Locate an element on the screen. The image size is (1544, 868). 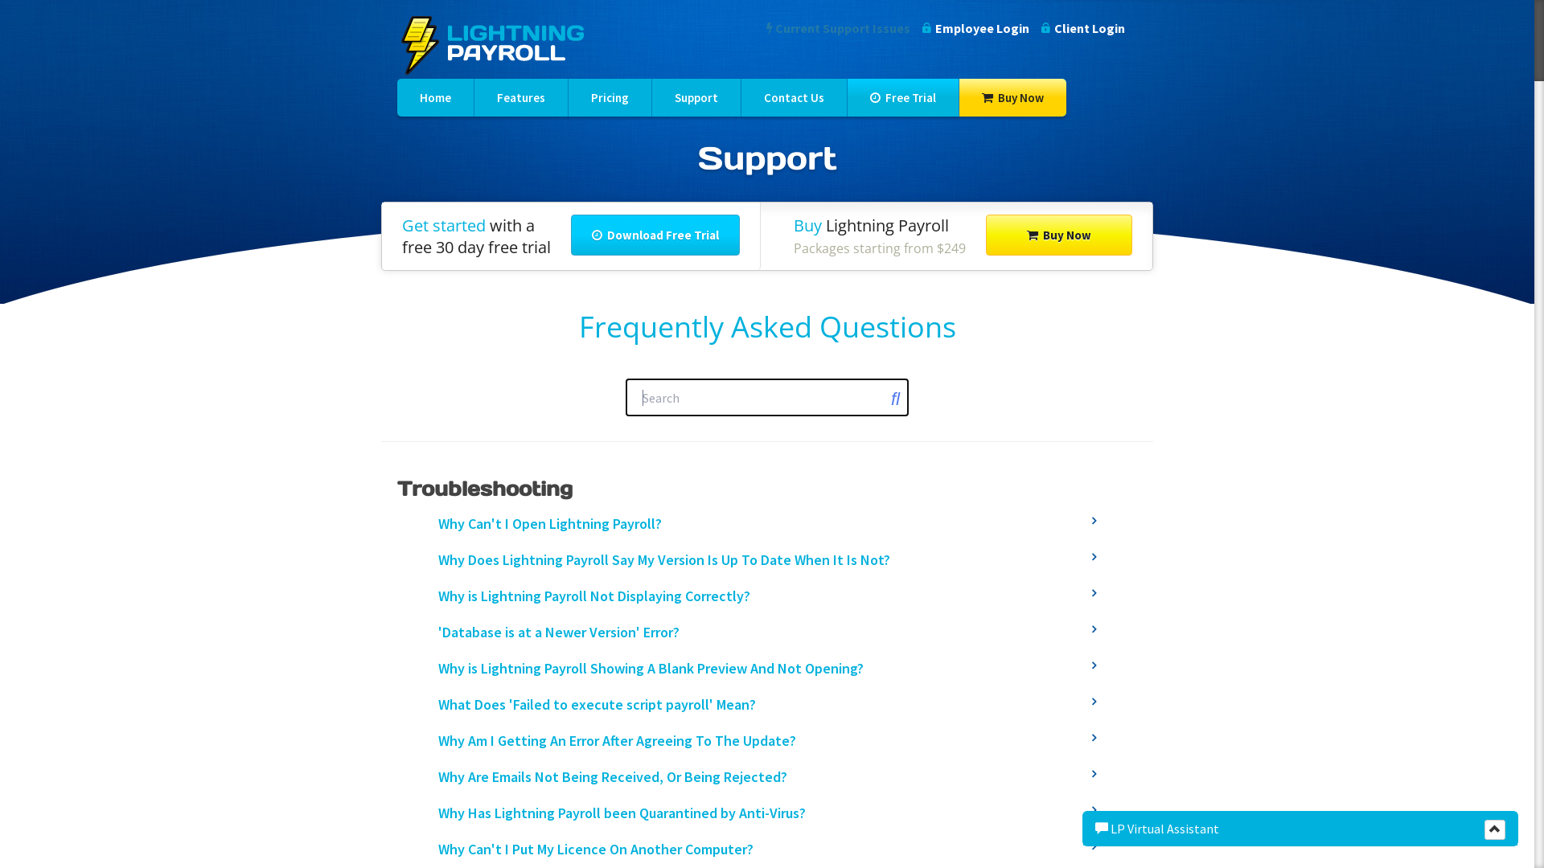
What Does 'Failed to execute script payroll' Mean? is located at coordinates (767, 704).